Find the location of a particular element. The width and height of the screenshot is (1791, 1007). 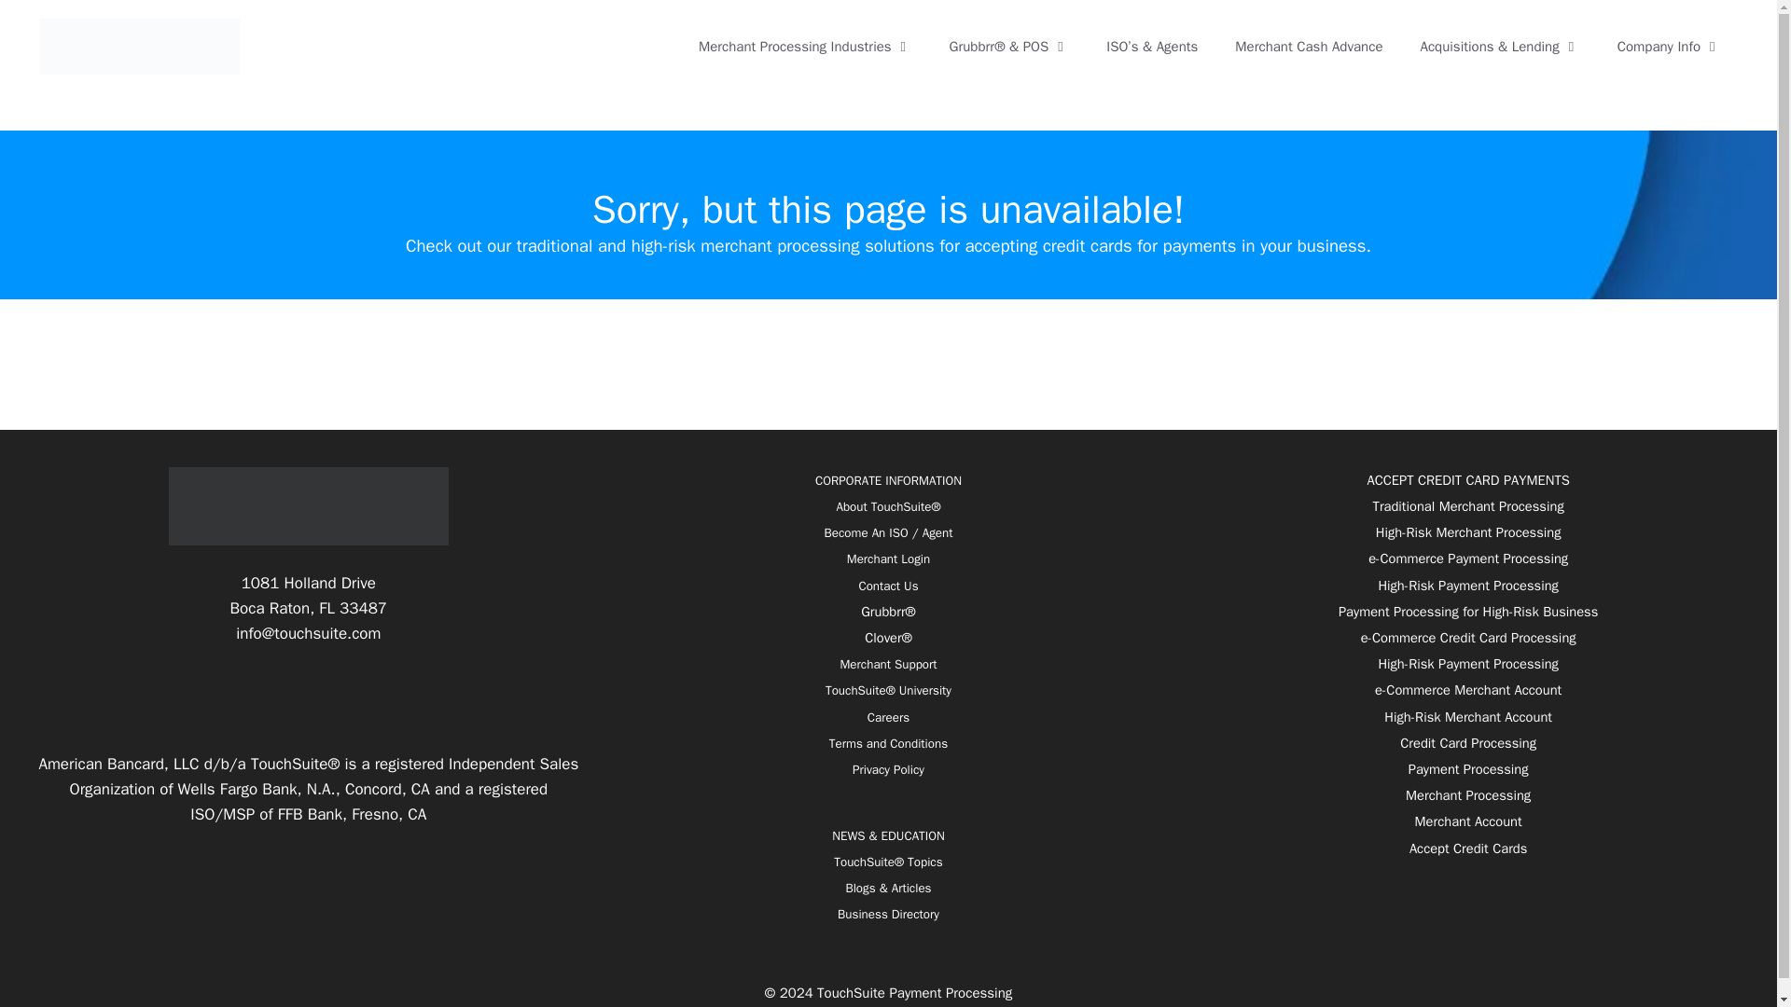

Merchant Processing Industries is located at coordinates (806, 47).